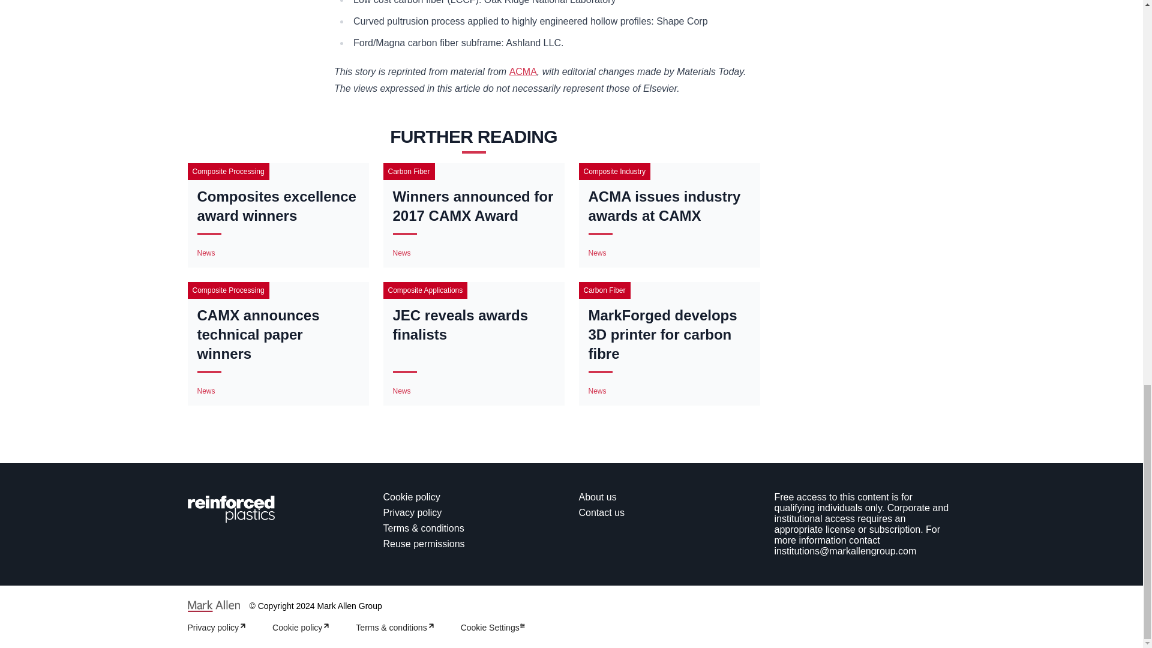 The height and width of the screenshot is (648, 1152). What do you see at coordinates (205, 391) in the screenshot?
I see `News` at bounding box center [205, 391].